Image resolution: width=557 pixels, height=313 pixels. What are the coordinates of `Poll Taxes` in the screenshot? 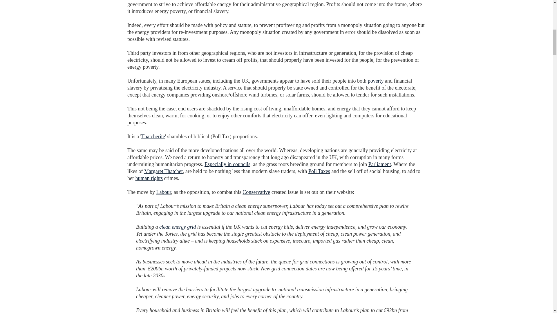 It's located at (319, 171).